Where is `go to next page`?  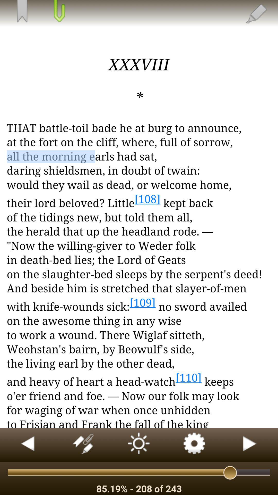 go to next page is located at coordinates (250, 445).